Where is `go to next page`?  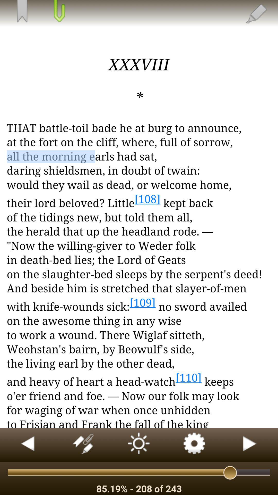 go to next page is located at coordinates (250, 445).